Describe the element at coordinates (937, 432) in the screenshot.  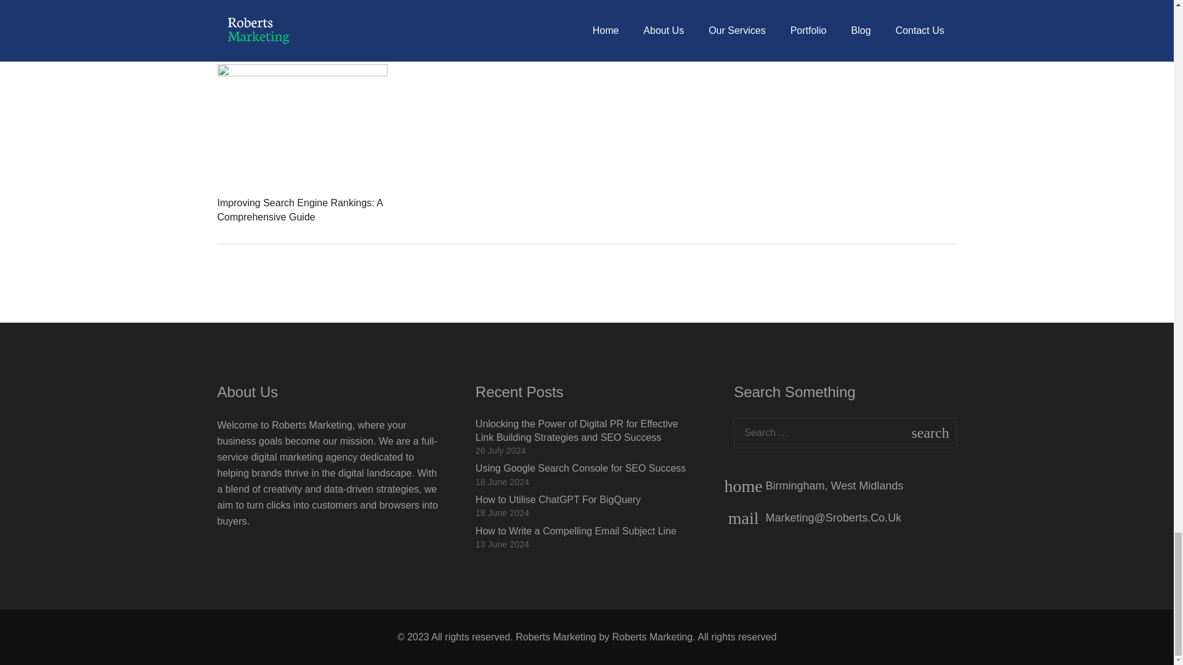
I see `Search` at that location.